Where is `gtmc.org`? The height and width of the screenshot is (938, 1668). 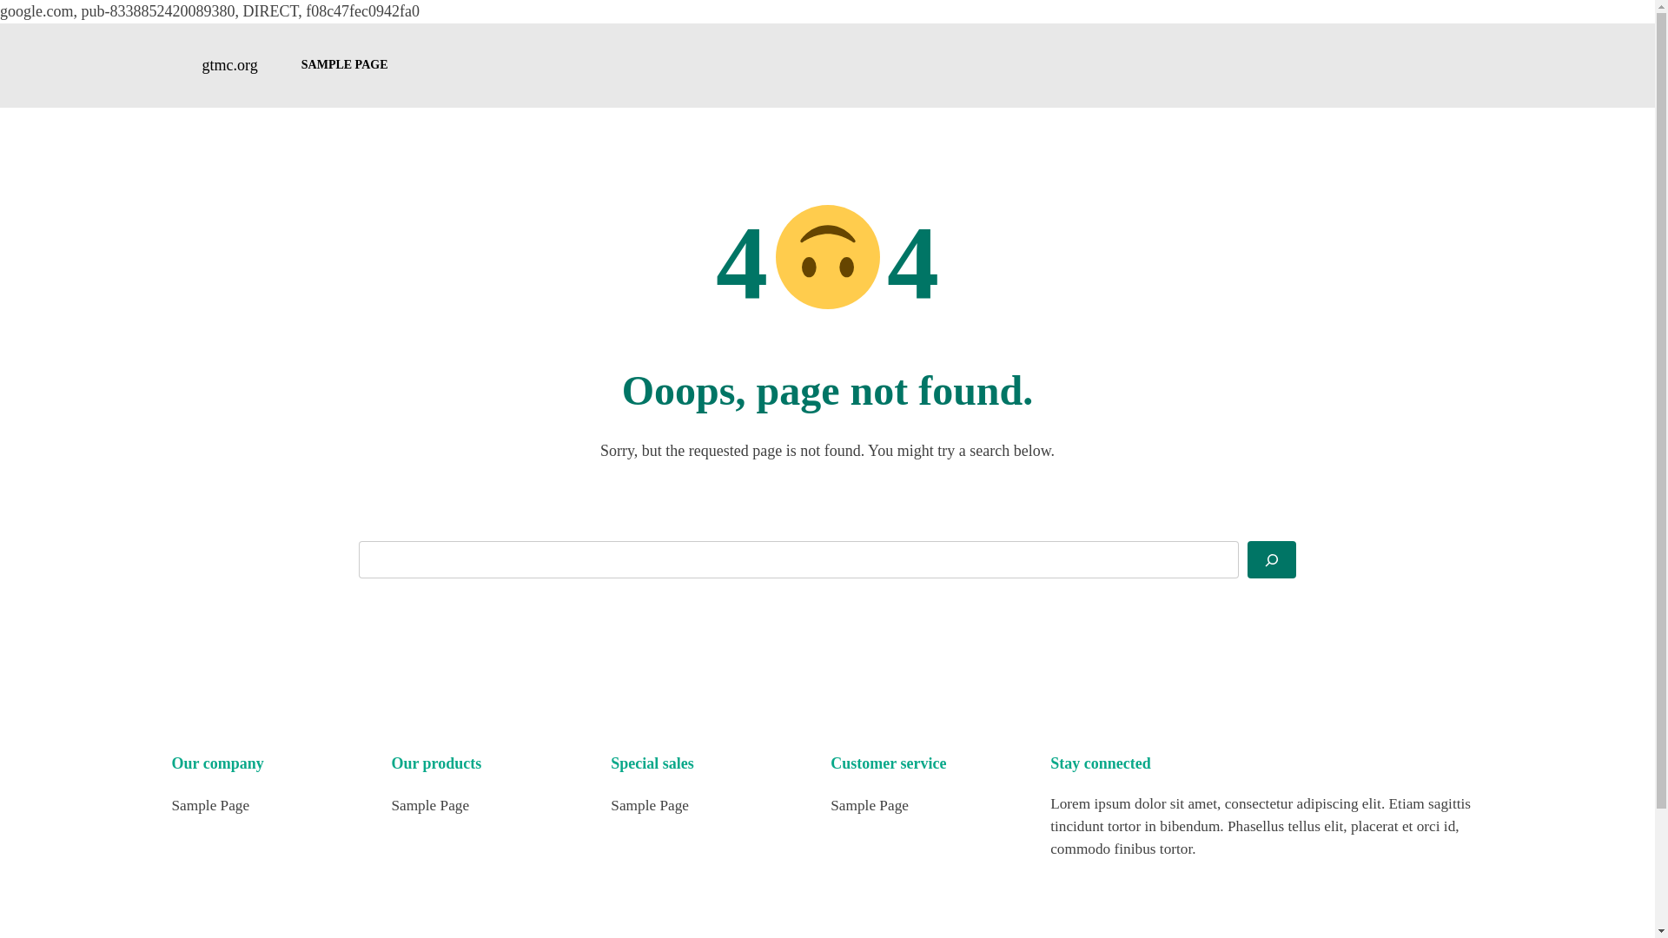
gtmc.org is located at coordinates (229, 64).